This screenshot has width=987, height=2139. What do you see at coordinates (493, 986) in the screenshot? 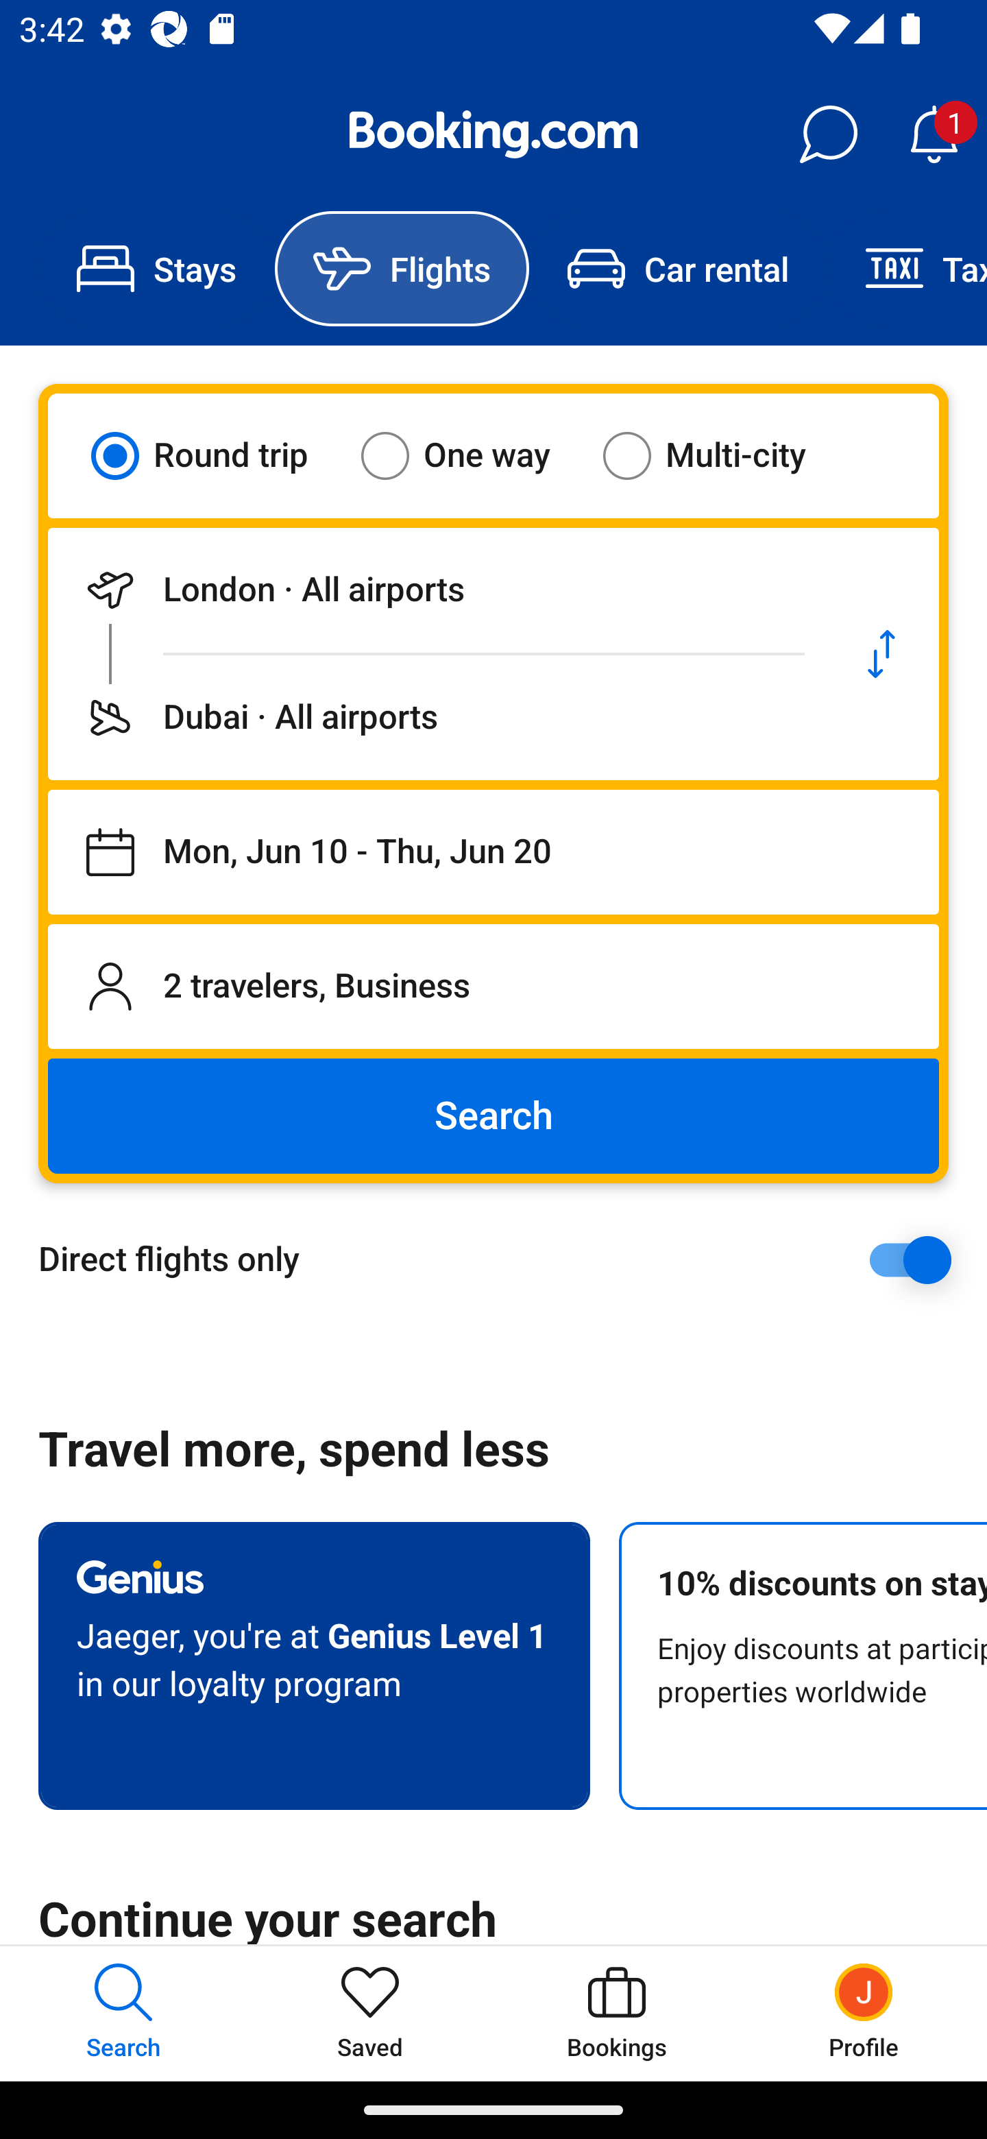
I see `2 travelers, Business` at bounding box center [493, 986].